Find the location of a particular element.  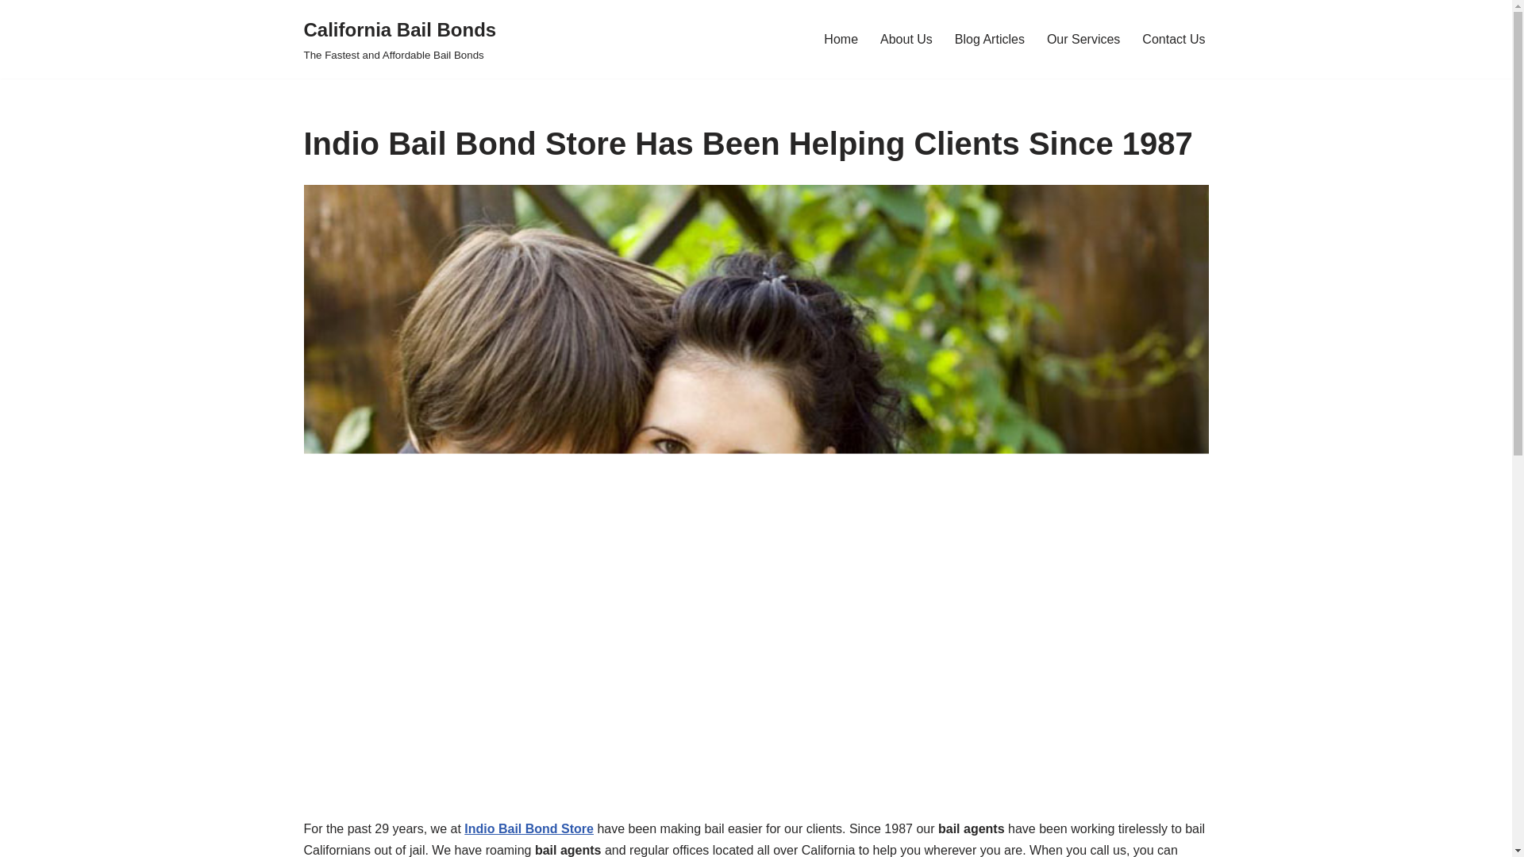

Home is located at coordinates (841, 38).